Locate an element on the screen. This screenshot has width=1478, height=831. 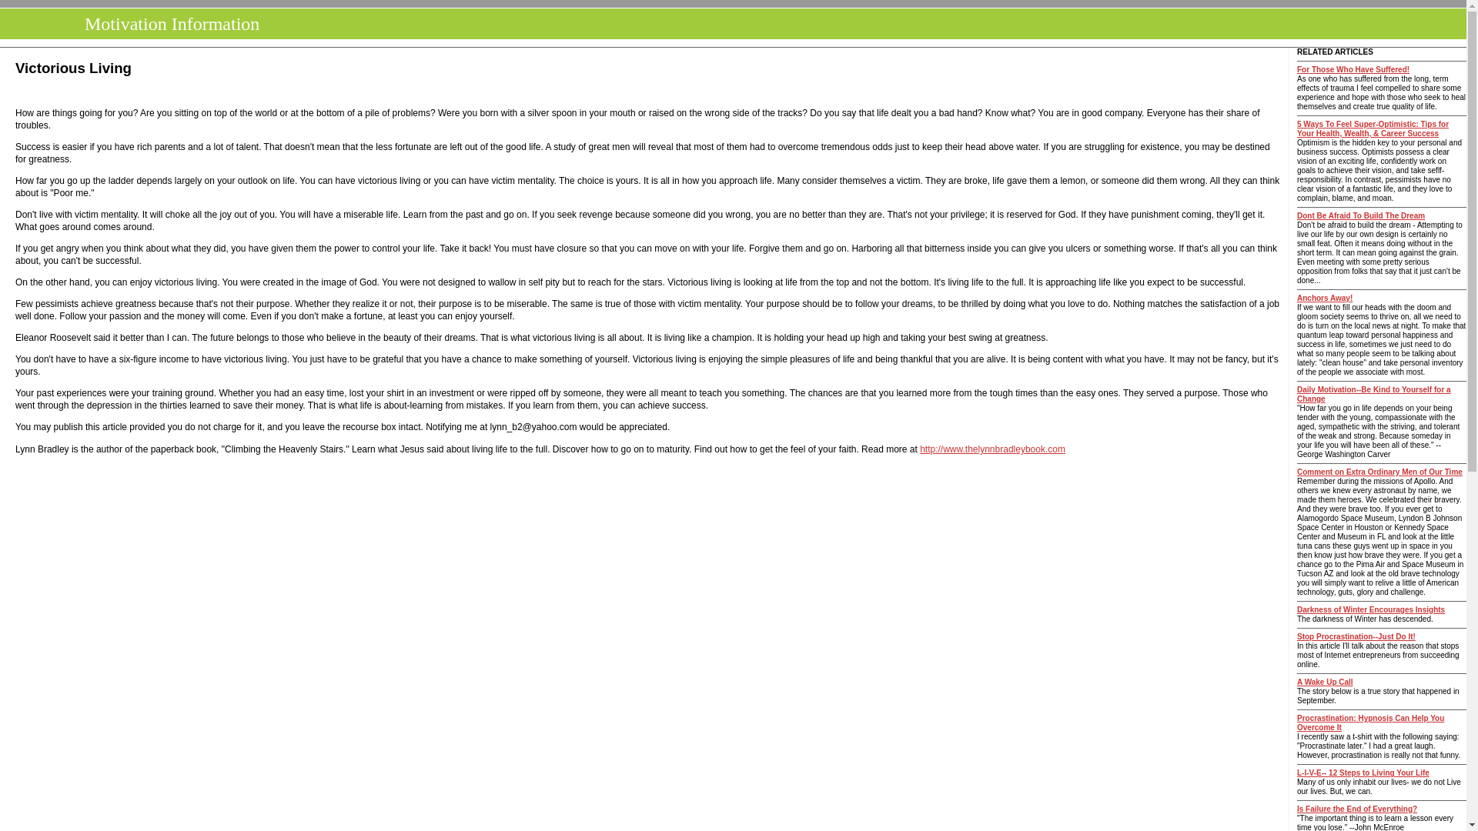
Daily Motivation--Be Kind to Yourself for a Change is located at coordinates (1374, 394).